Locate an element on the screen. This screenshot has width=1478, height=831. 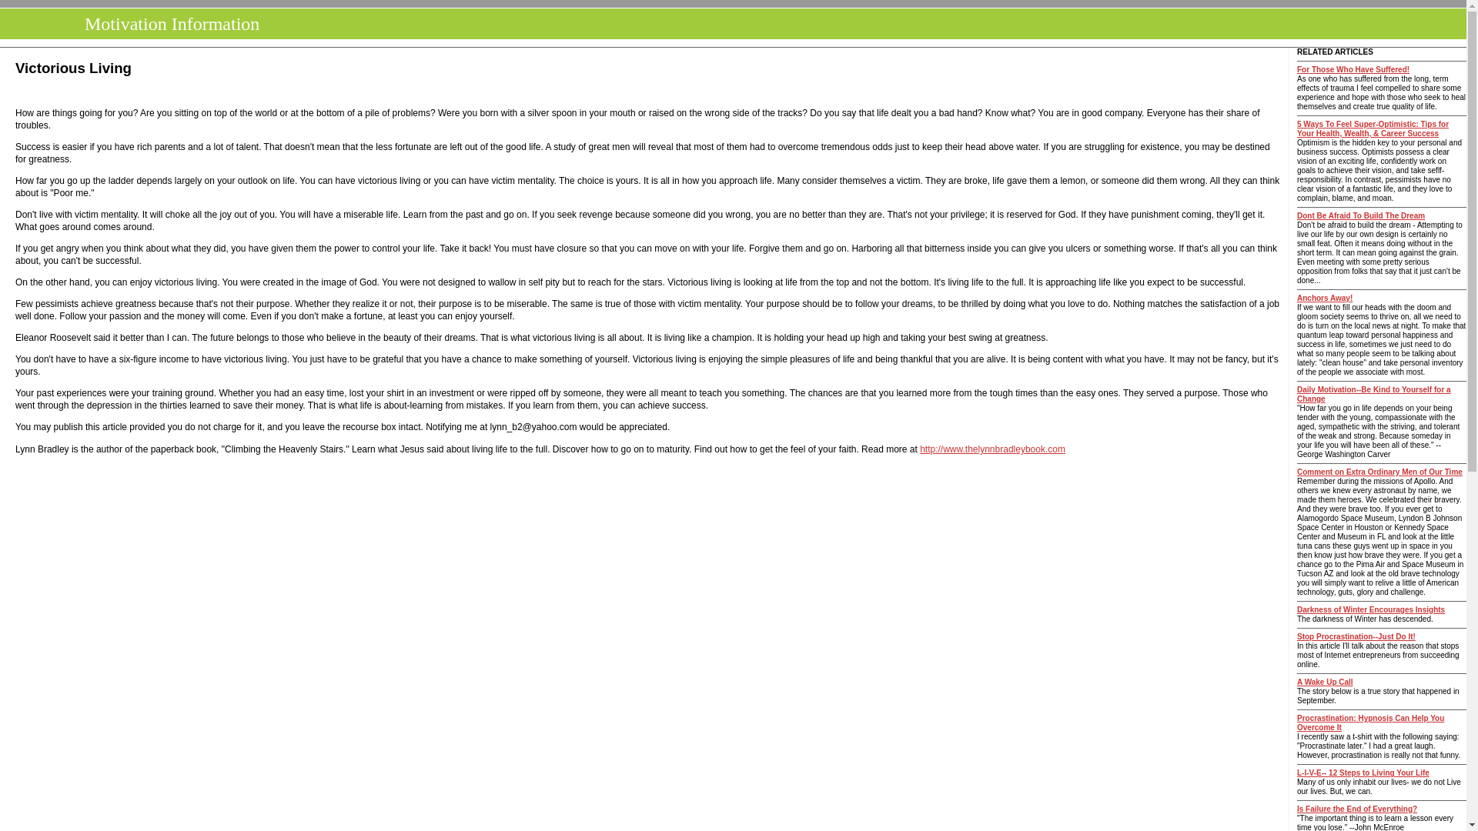
Daily Motivation--Be Kind to Yourself for a Change is located at coordinates (1374, 394).